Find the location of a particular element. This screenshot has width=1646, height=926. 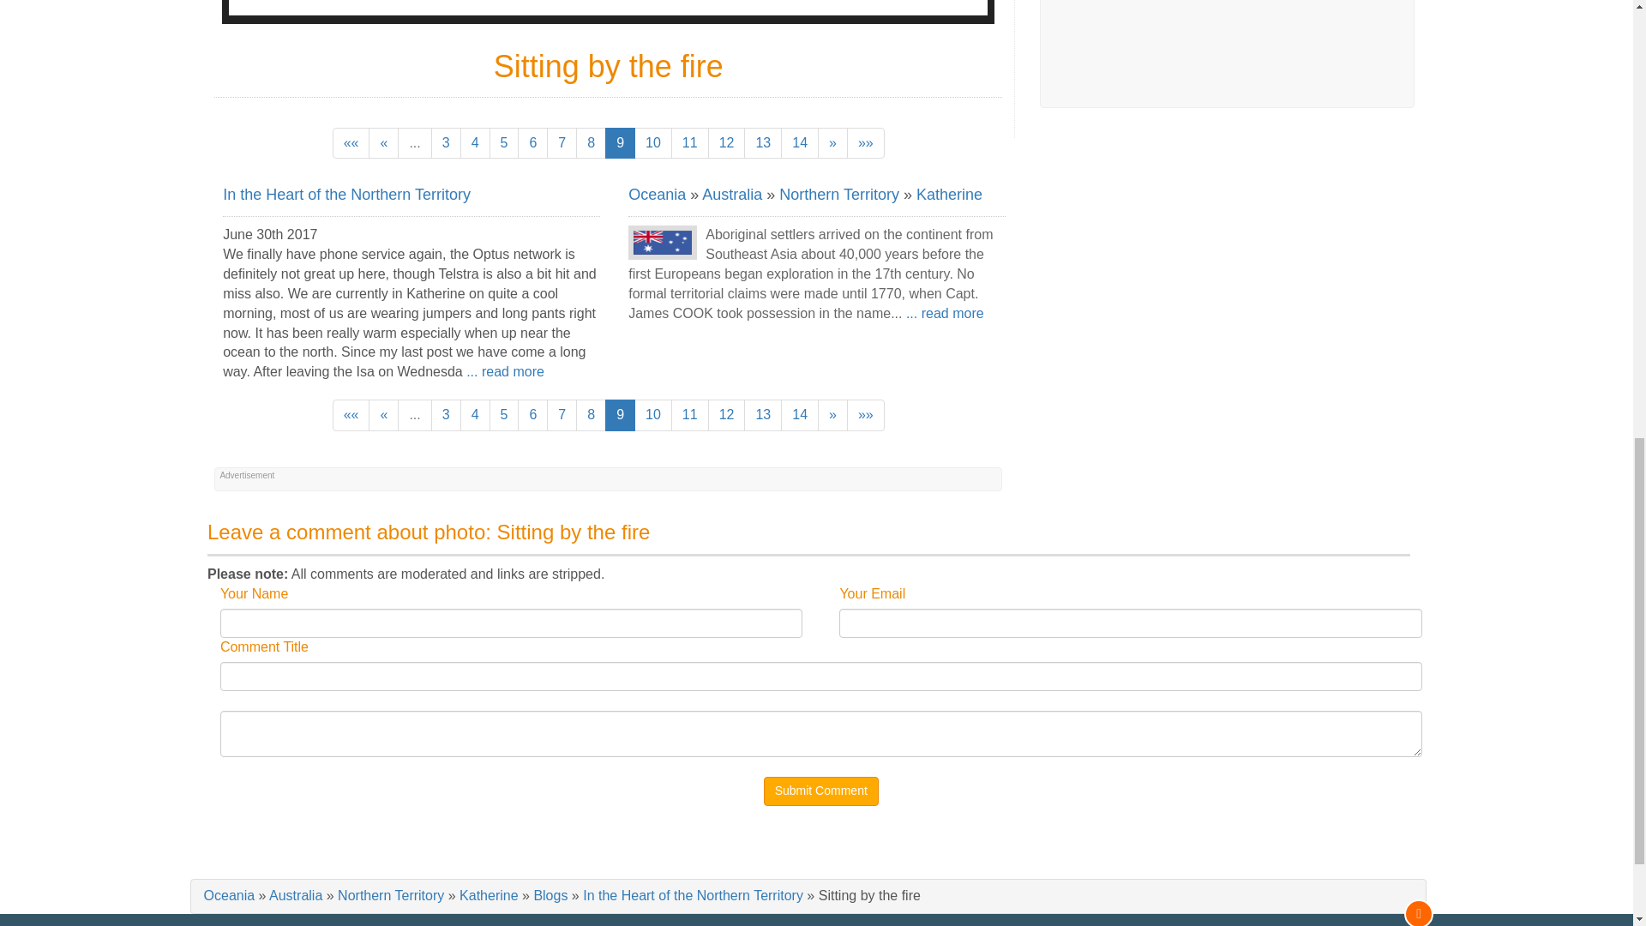

Sitting by the fire is located at coordinates (608, 8).